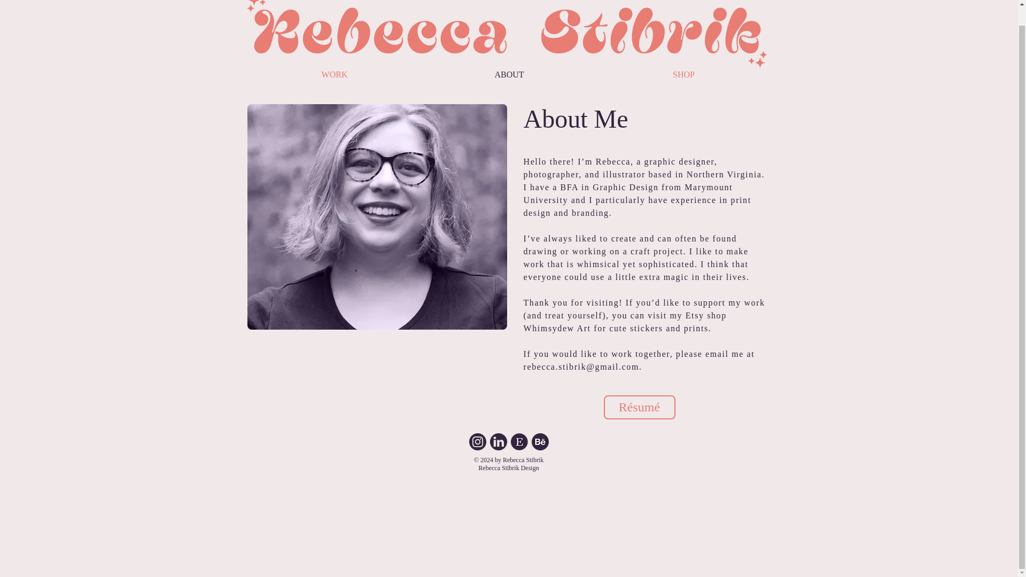 The image size is (1026, 577). What do you see at coordinates (509, 75) in the screenshot?
I see `ABOUT` at bounding box center [509, 75].